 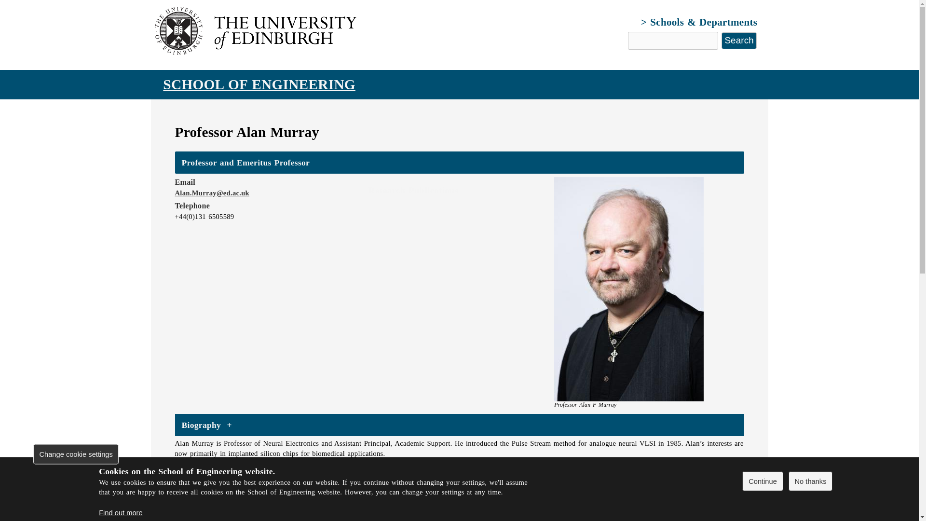 I want to click on Find out more, so click(x=121, y=513).